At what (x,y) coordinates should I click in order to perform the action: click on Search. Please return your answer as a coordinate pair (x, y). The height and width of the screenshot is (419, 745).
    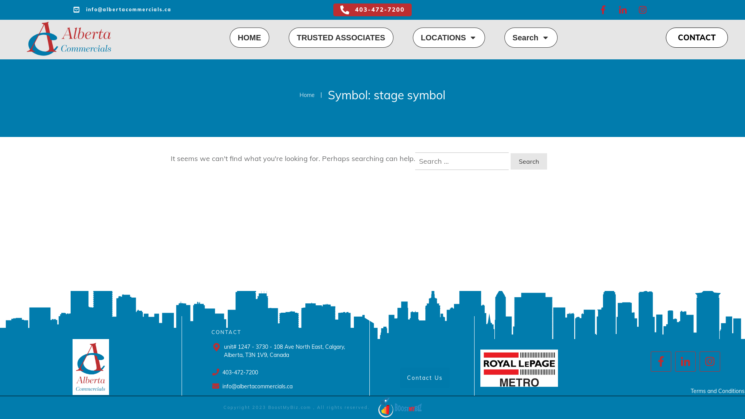
    Looking at the image, I should click on (531, 37).